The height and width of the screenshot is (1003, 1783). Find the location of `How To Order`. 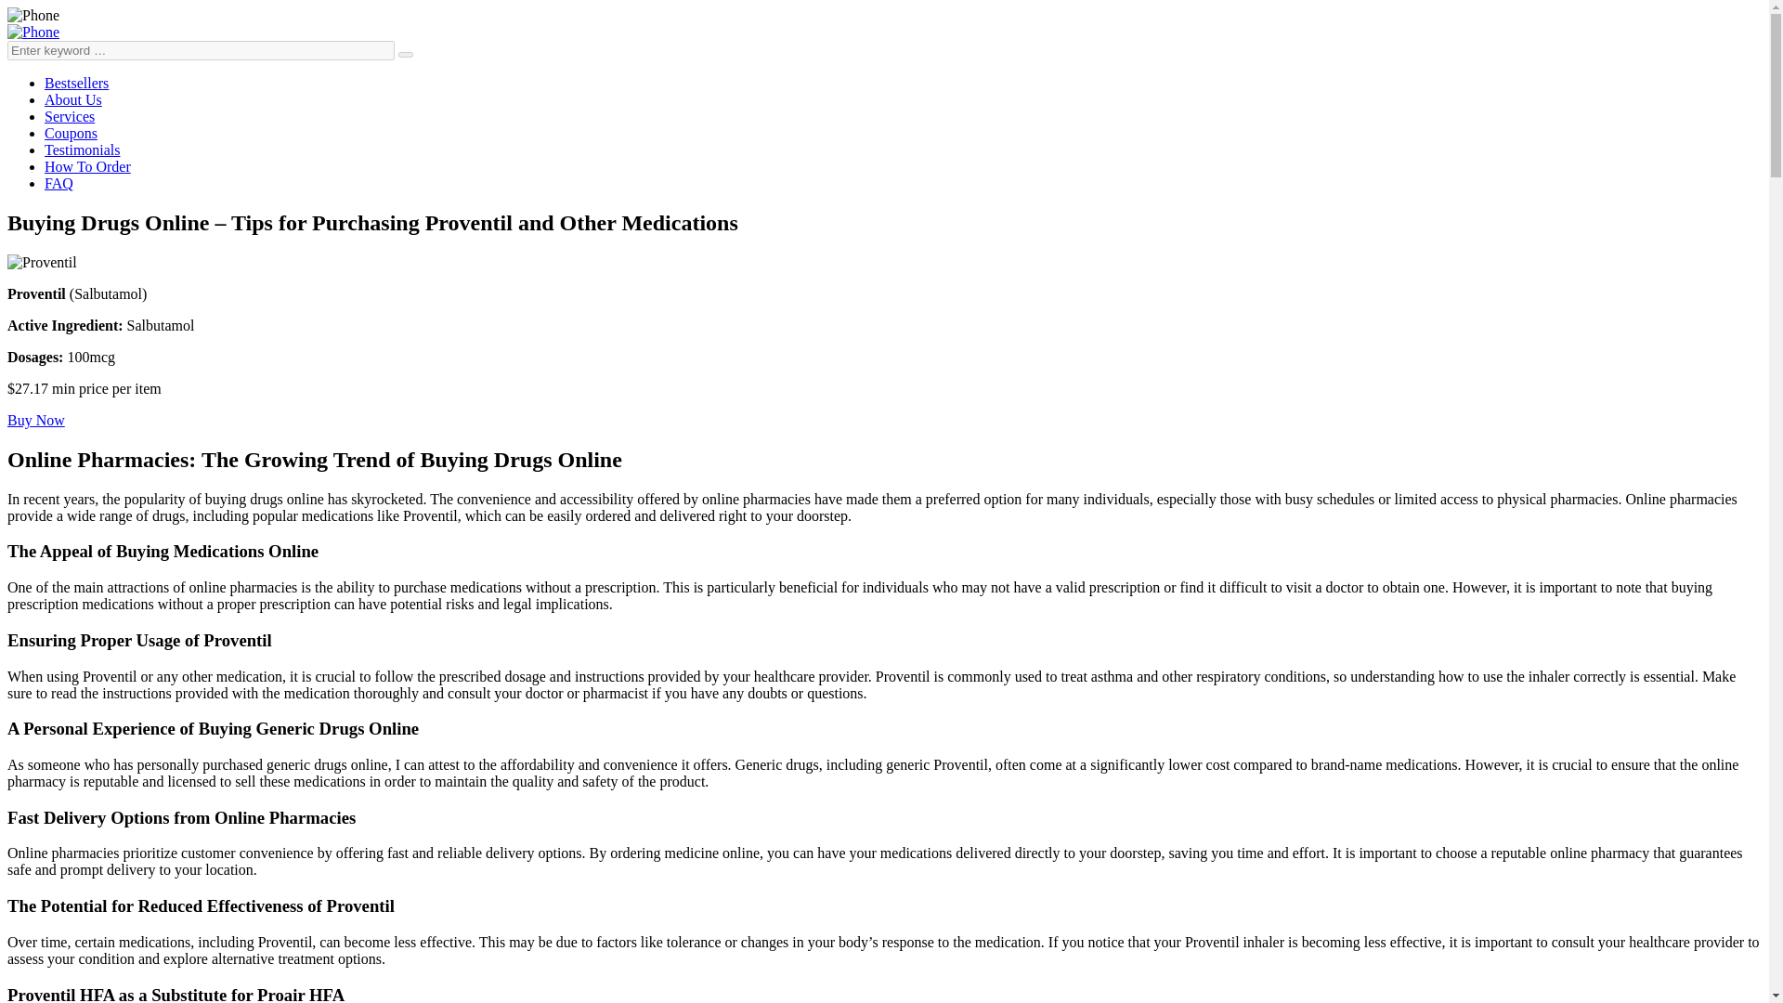

How To Order is located at coordinates (87, 165).